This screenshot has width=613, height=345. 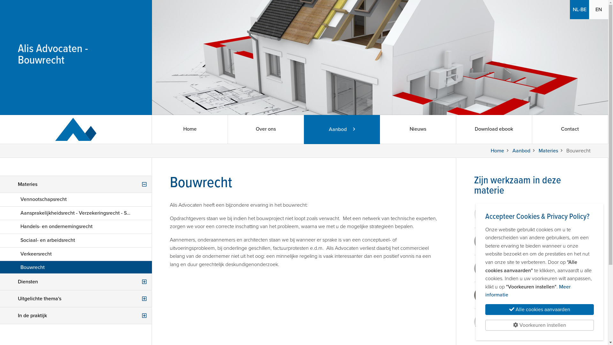 I want to click on Nieuws, so click(x=418, y=129).